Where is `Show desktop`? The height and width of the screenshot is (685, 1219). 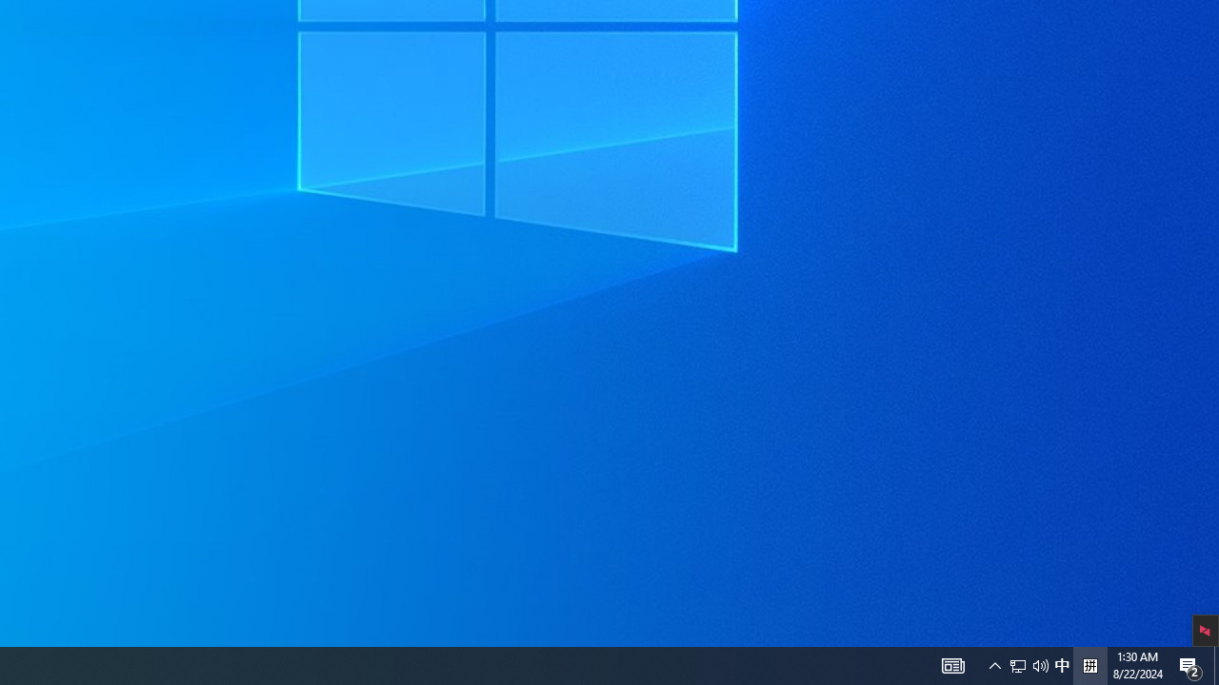 Show desktop is located at coordinates (1216, 666).